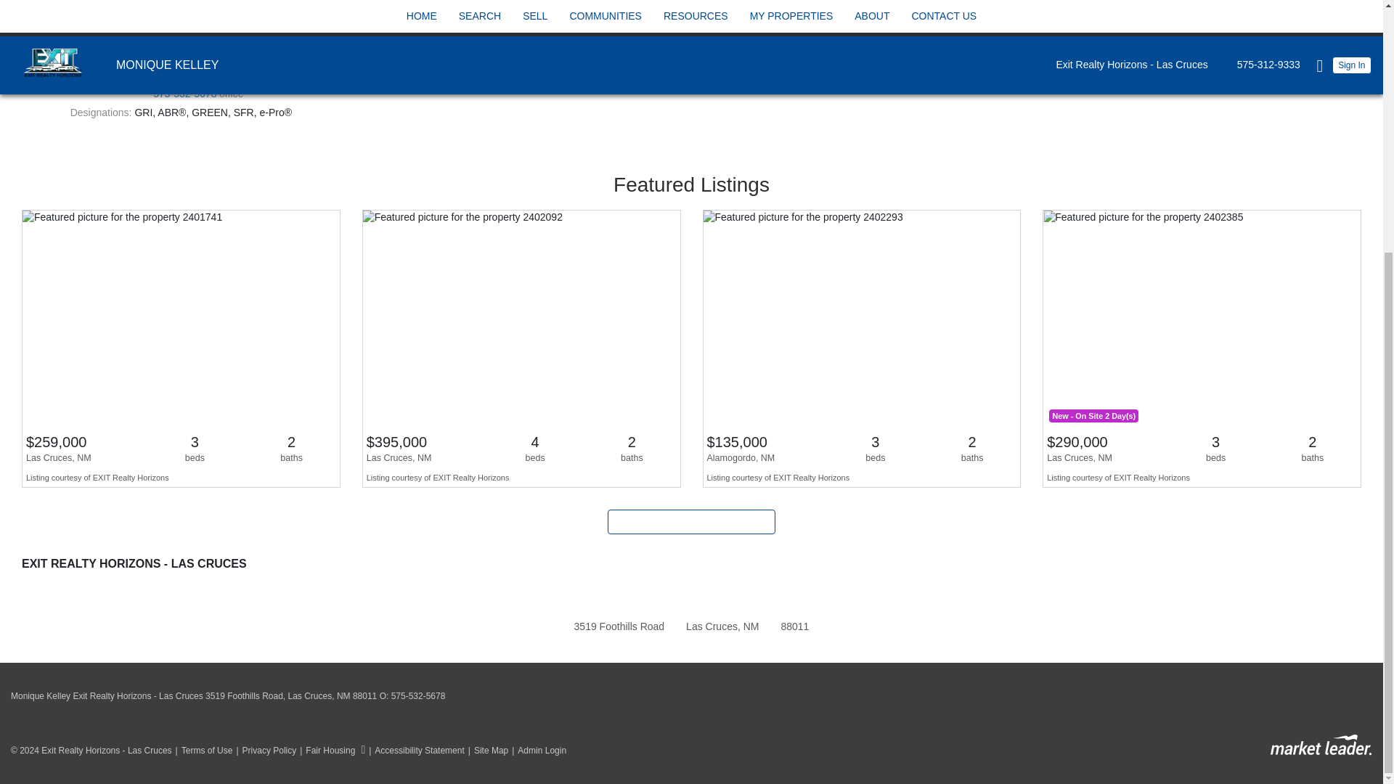  I want to click on Powered By Market Leader, so click(1321, 745).